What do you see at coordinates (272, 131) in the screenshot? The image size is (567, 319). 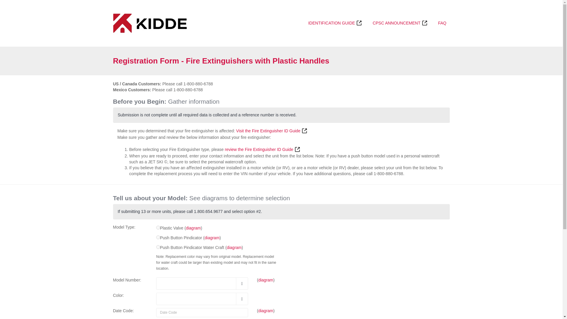 I see `Visit the Fire Extinguisher ID Guide` at bounding box center [272, 131].